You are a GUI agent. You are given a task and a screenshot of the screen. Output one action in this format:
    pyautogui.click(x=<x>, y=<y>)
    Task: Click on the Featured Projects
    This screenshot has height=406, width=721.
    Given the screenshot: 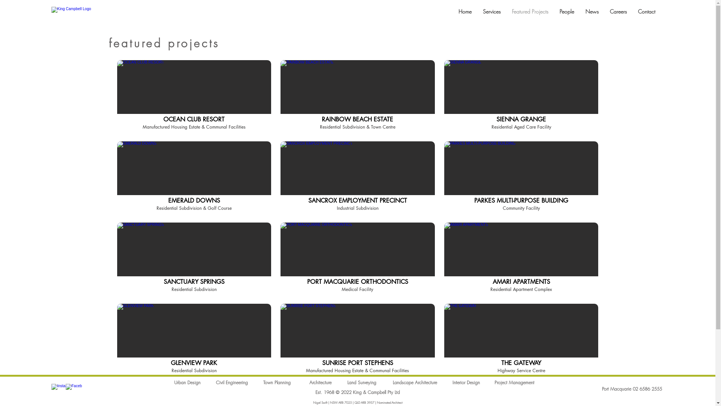 What is the action you would take?
    pyautogui.click(x=530, y=11)
    